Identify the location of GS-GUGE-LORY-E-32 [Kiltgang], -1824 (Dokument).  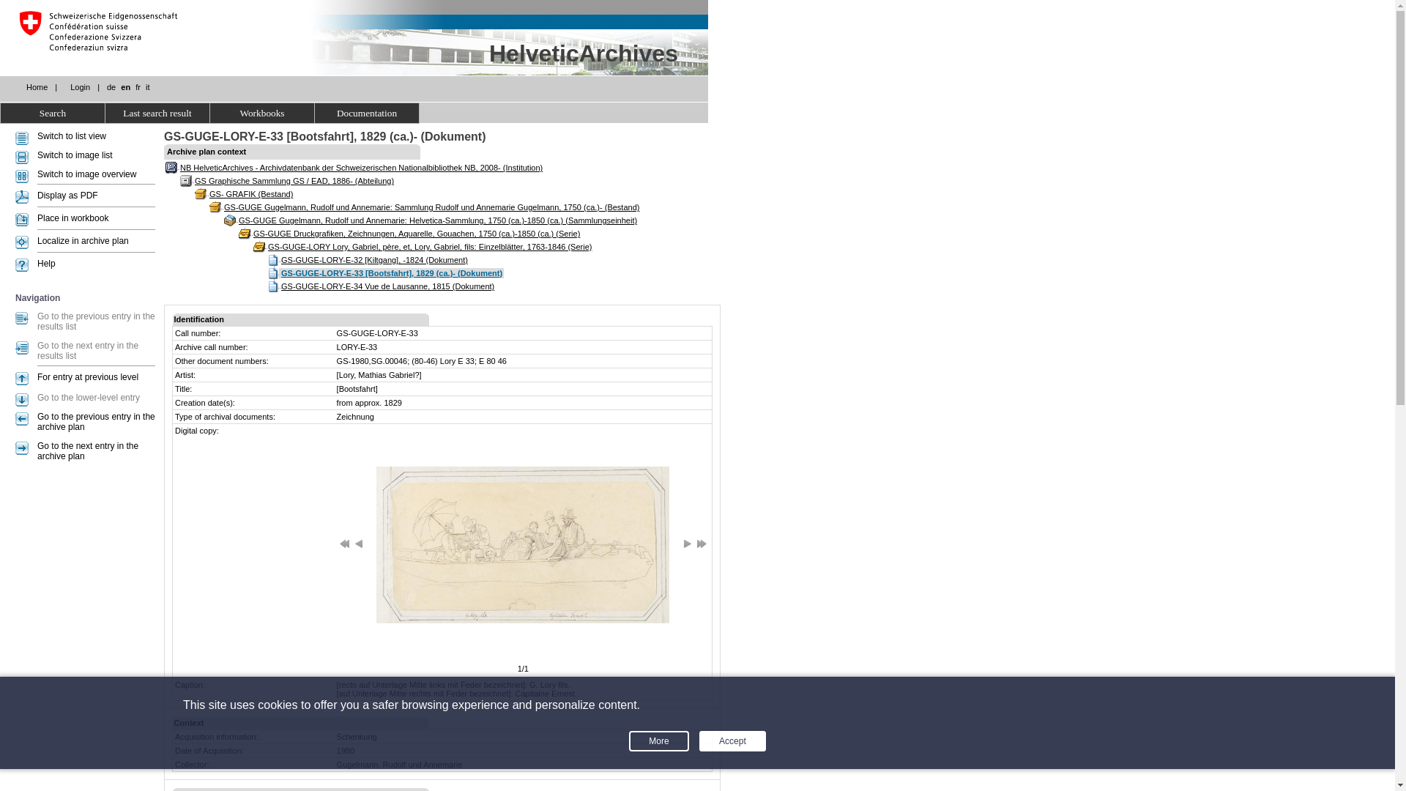
(374, 260).